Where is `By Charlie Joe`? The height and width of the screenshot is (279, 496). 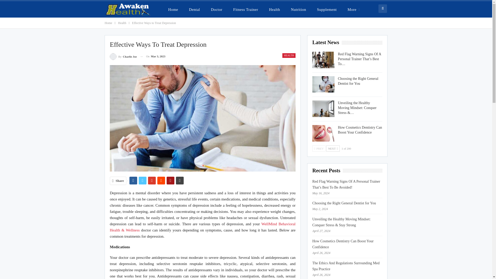
By Charlie Joe is located at coordinates (123, 56).